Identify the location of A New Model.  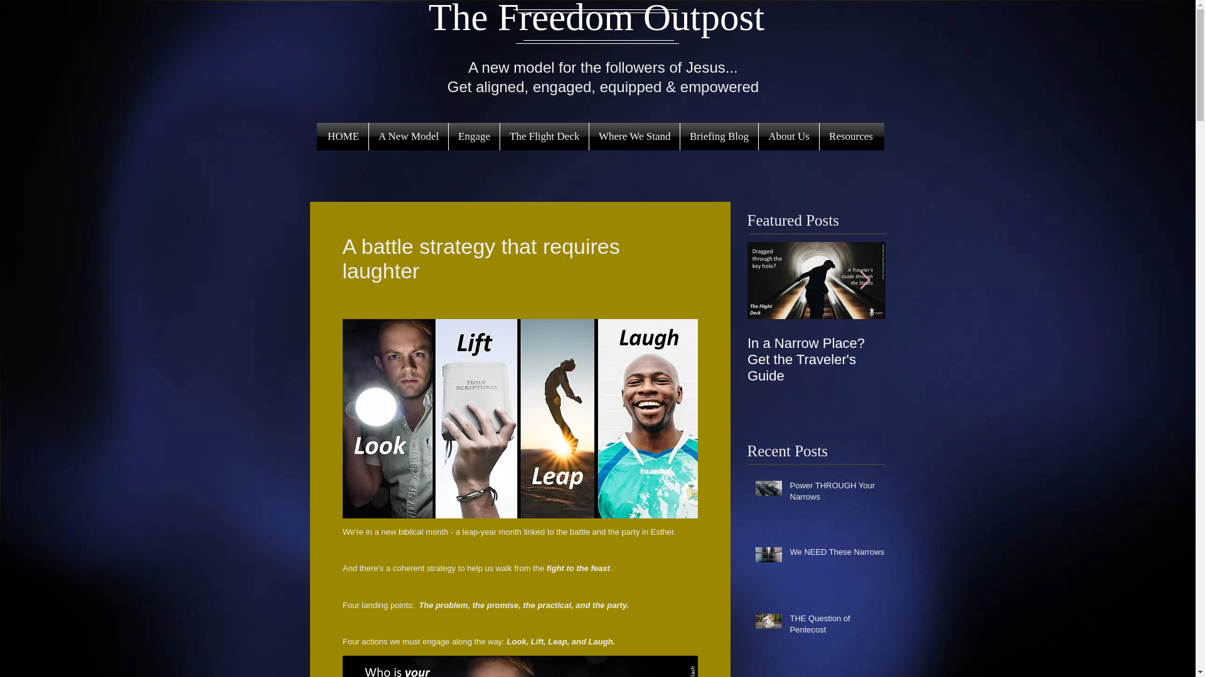
(408, 136).